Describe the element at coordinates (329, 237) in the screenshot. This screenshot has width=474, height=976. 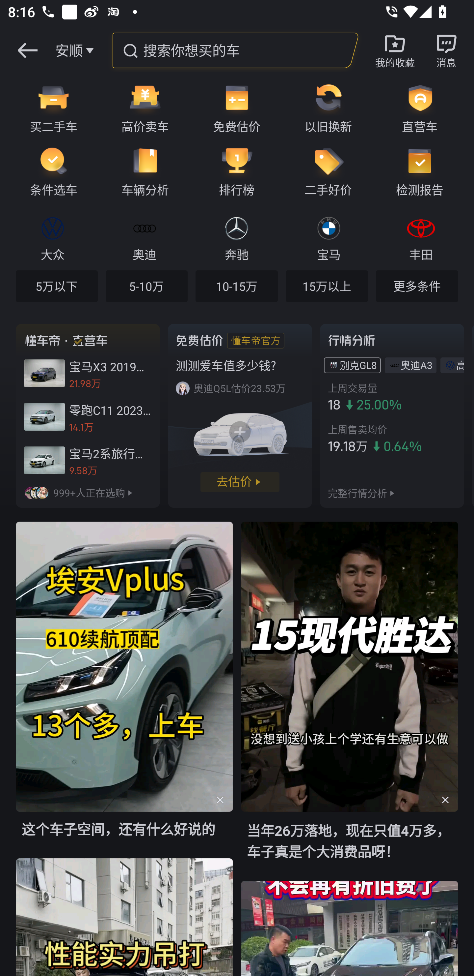
I see `宝马` at that location.